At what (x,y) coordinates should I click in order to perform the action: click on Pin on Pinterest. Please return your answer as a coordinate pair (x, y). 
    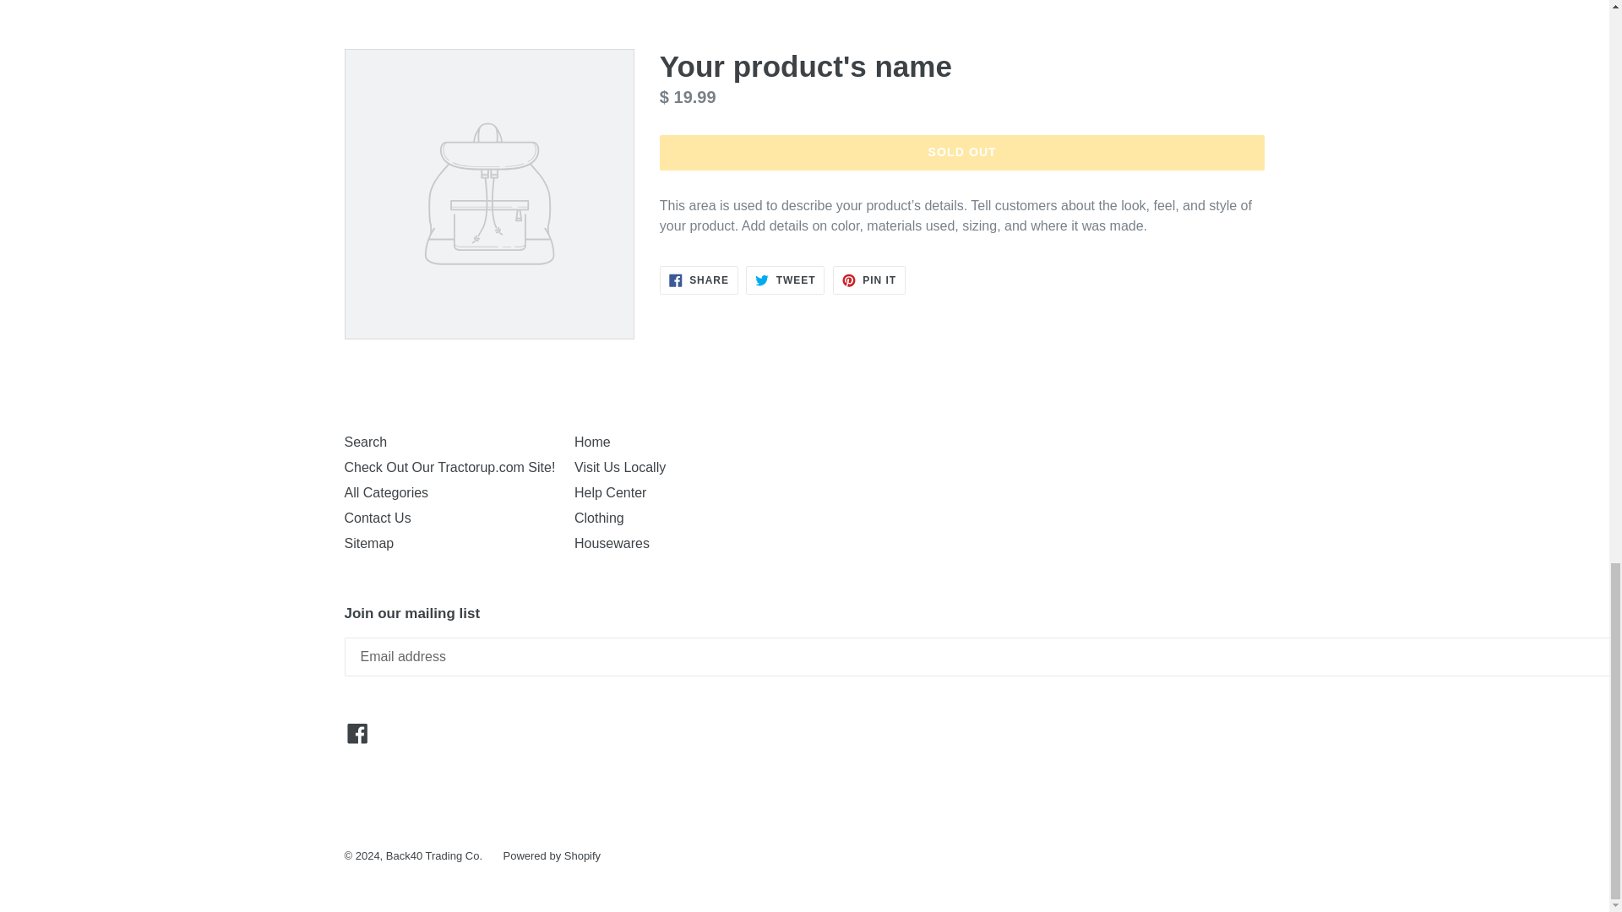
    Looking at the image, I should click on (378, 518).